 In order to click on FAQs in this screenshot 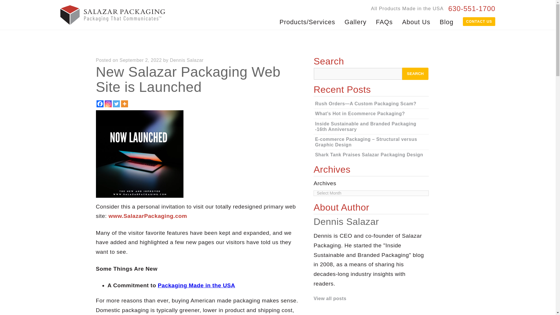, I will do `click(384, 22)`.